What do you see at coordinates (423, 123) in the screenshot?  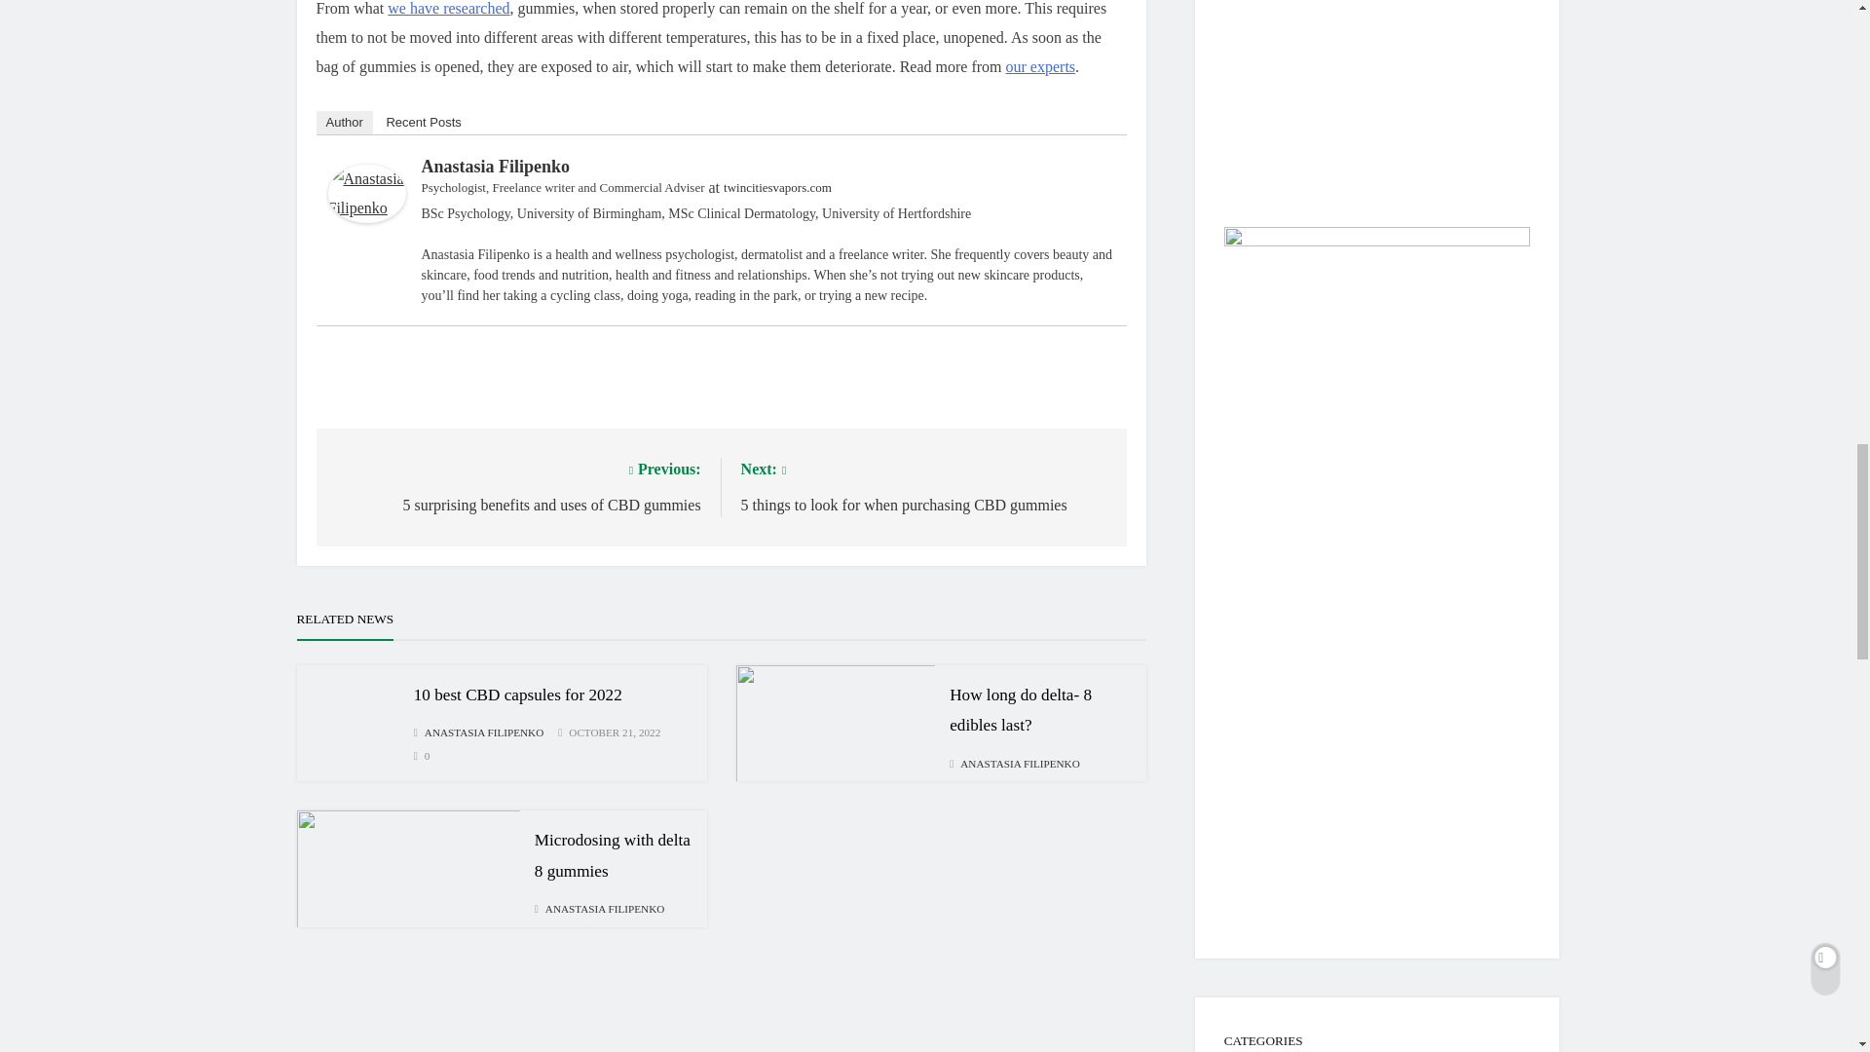 I see `Recent Posts` at bounding box center [423, 123].